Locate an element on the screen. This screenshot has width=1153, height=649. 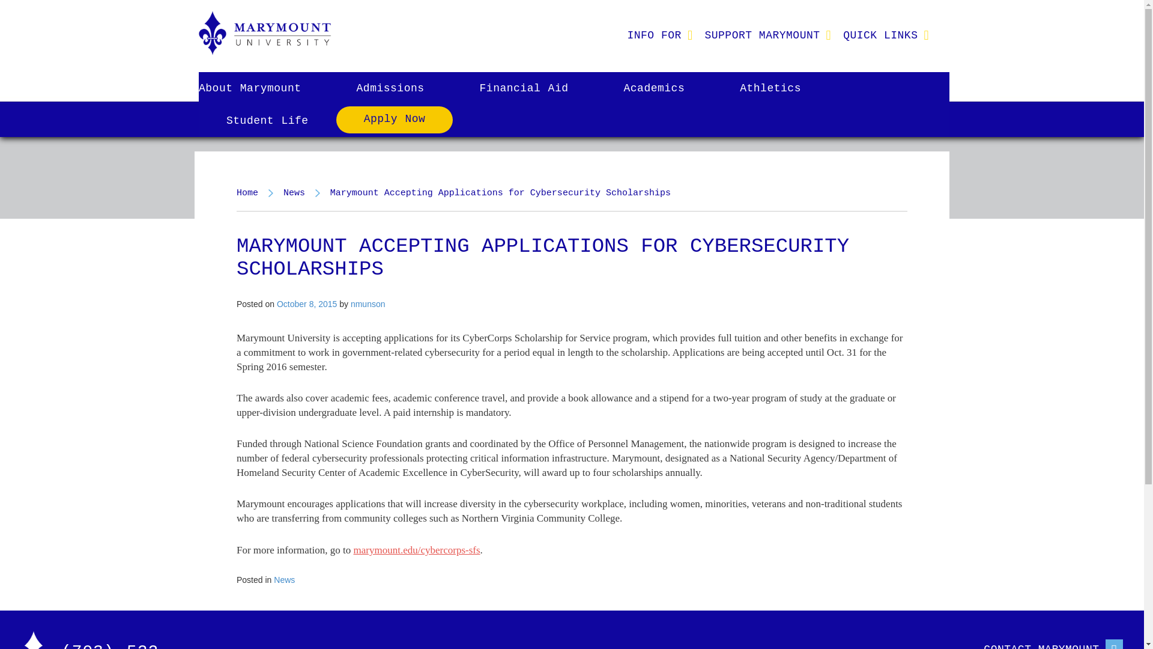
About Marymount is located at coordinates (263, 88).